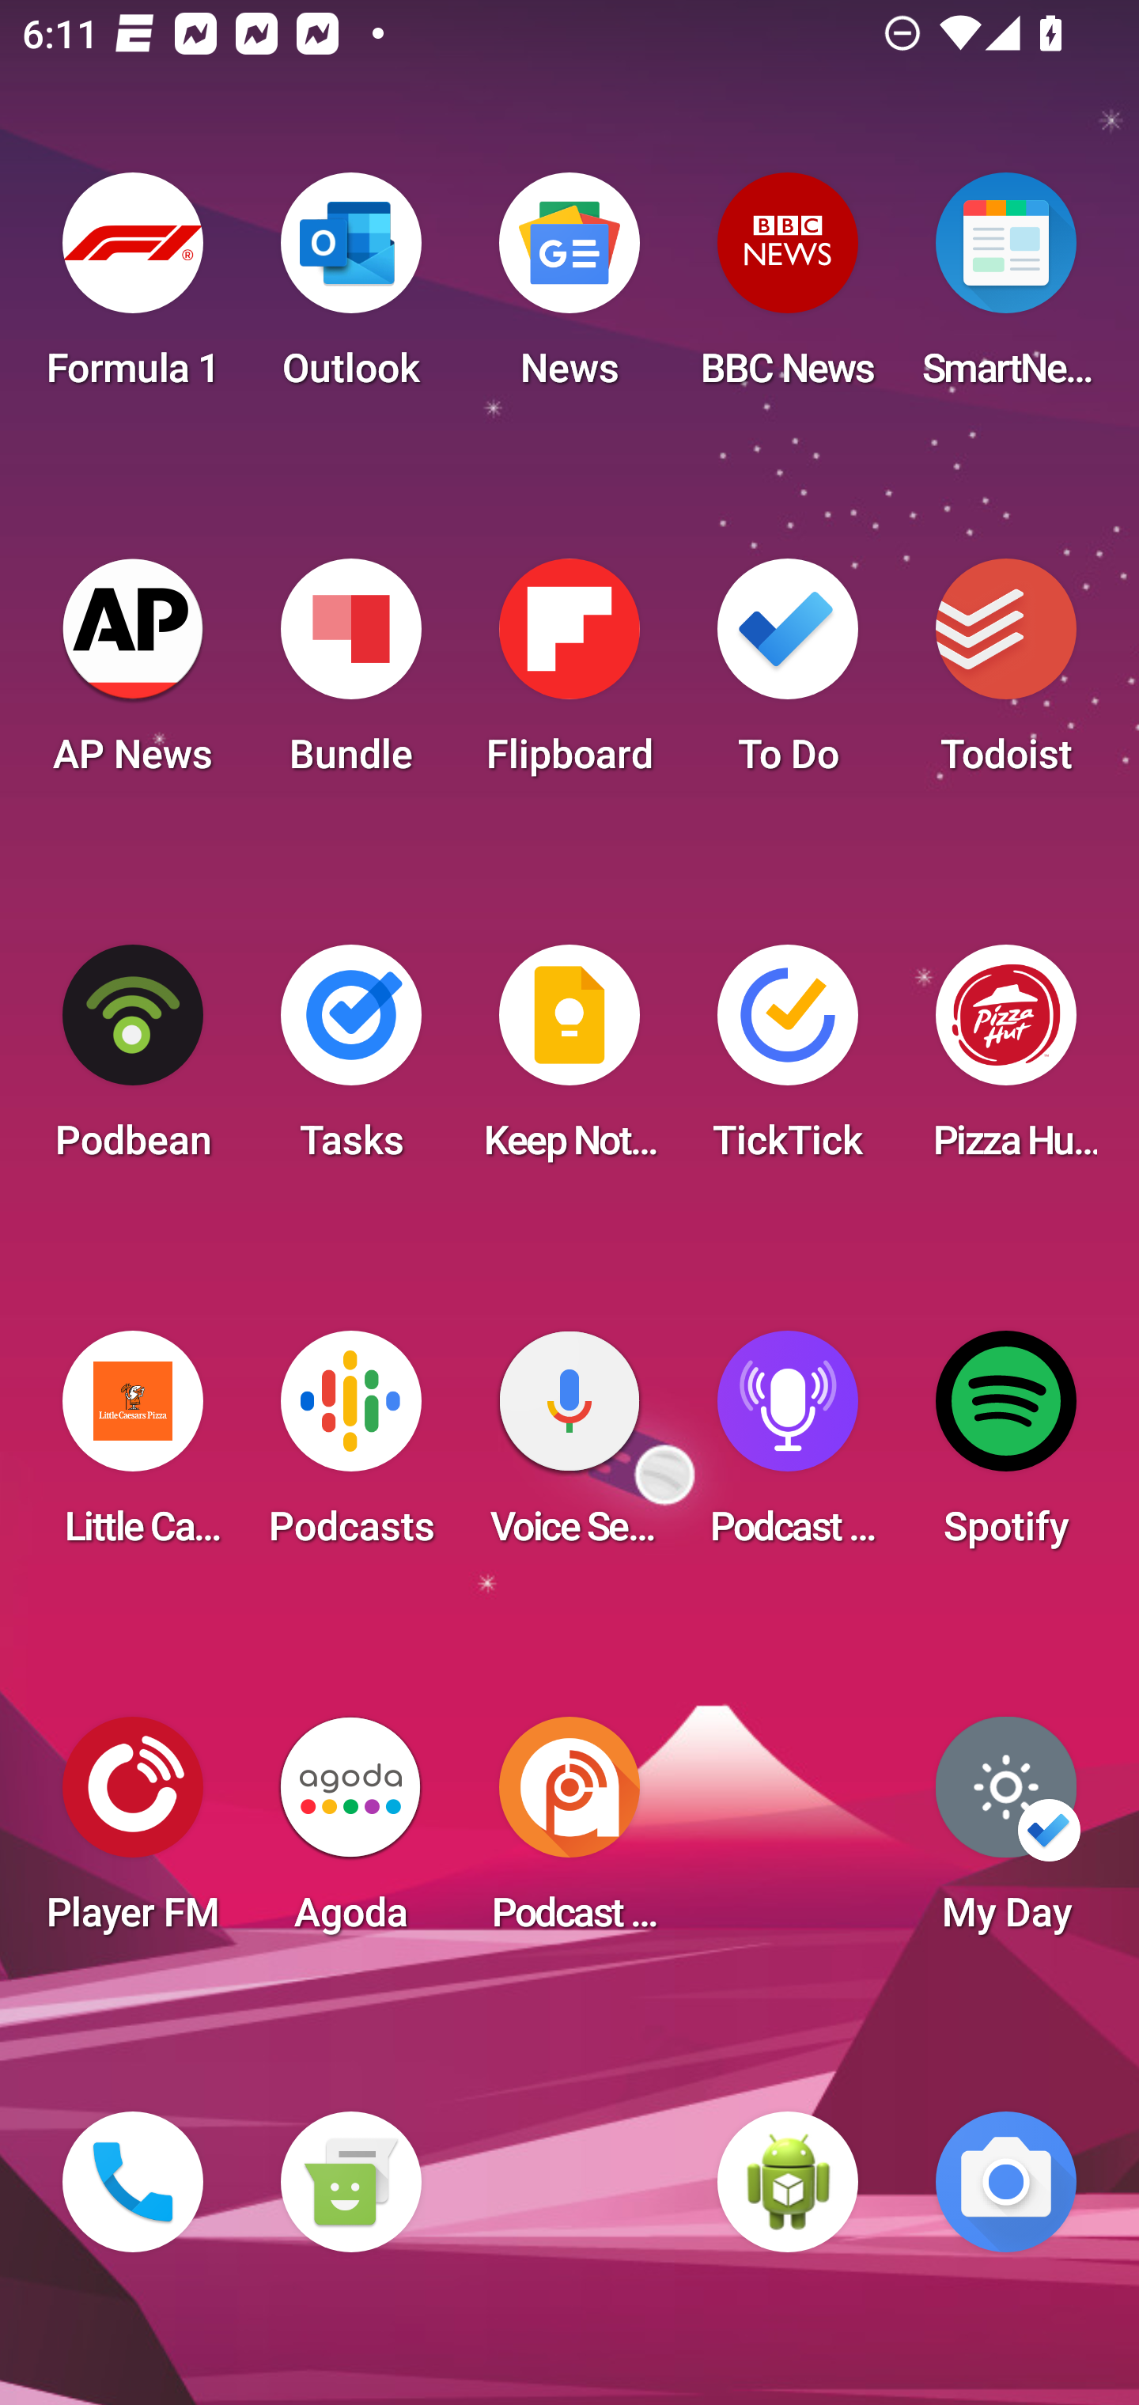 The height and width of the screenshot is (2405, 1139). What do you see at coordinates (350, 1834) in the screenshot?
I see `Agoda` at bounding box center [350, 1834].